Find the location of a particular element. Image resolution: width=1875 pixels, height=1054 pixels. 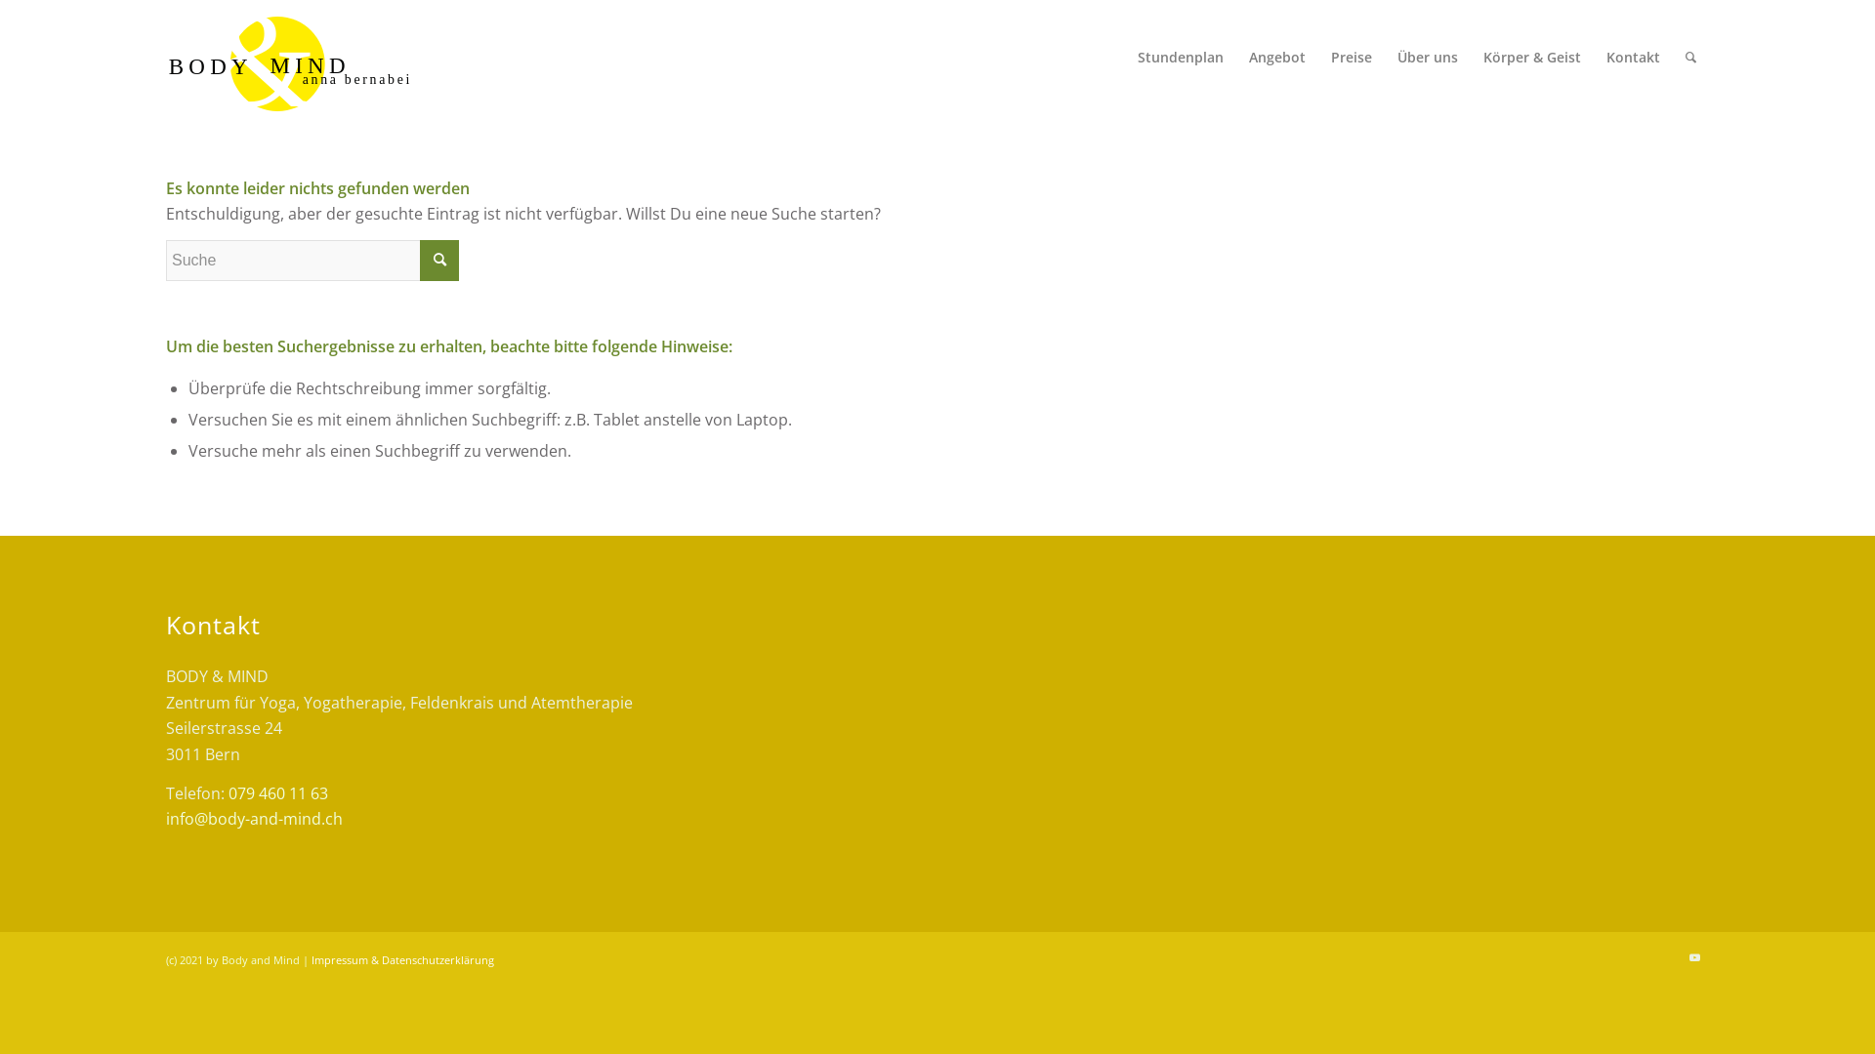

079 460 11 63 is located at coordinates (278, 793).